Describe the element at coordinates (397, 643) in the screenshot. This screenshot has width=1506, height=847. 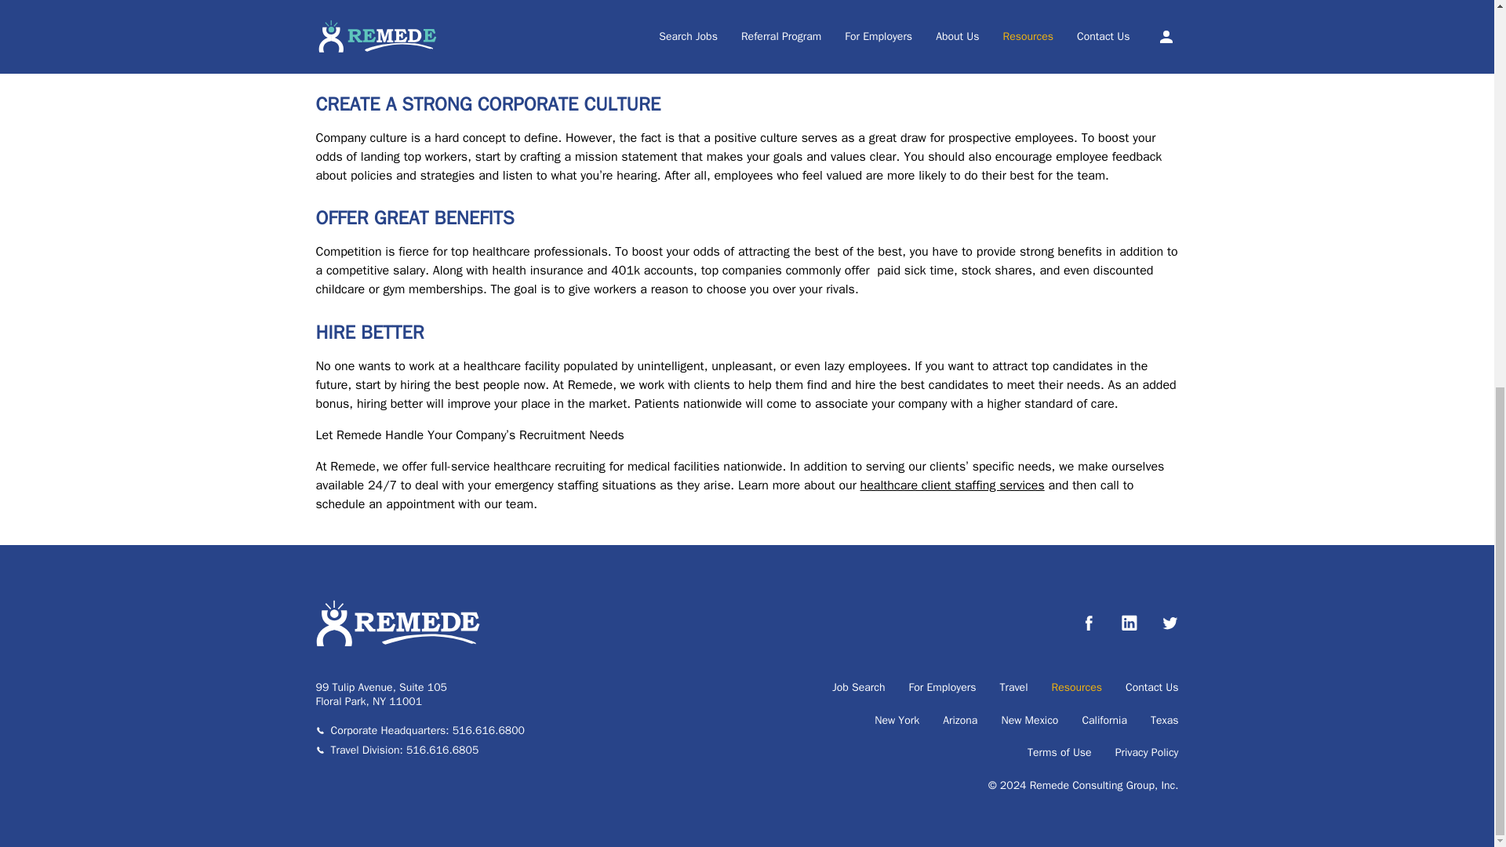
I see `Go to the home page.` at that location.